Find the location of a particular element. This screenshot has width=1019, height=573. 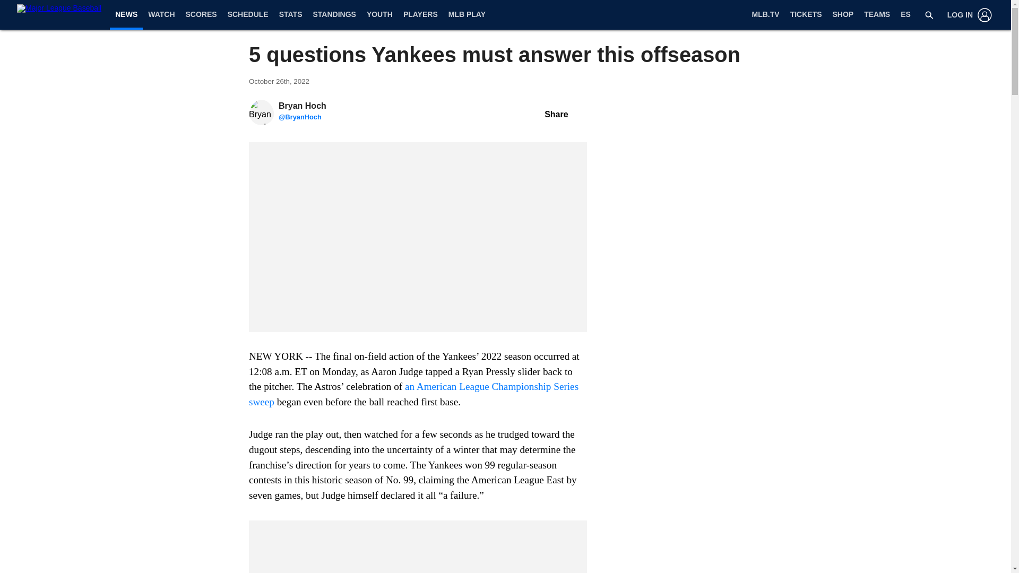

STANDINGS is located at coordinates (334, 15).